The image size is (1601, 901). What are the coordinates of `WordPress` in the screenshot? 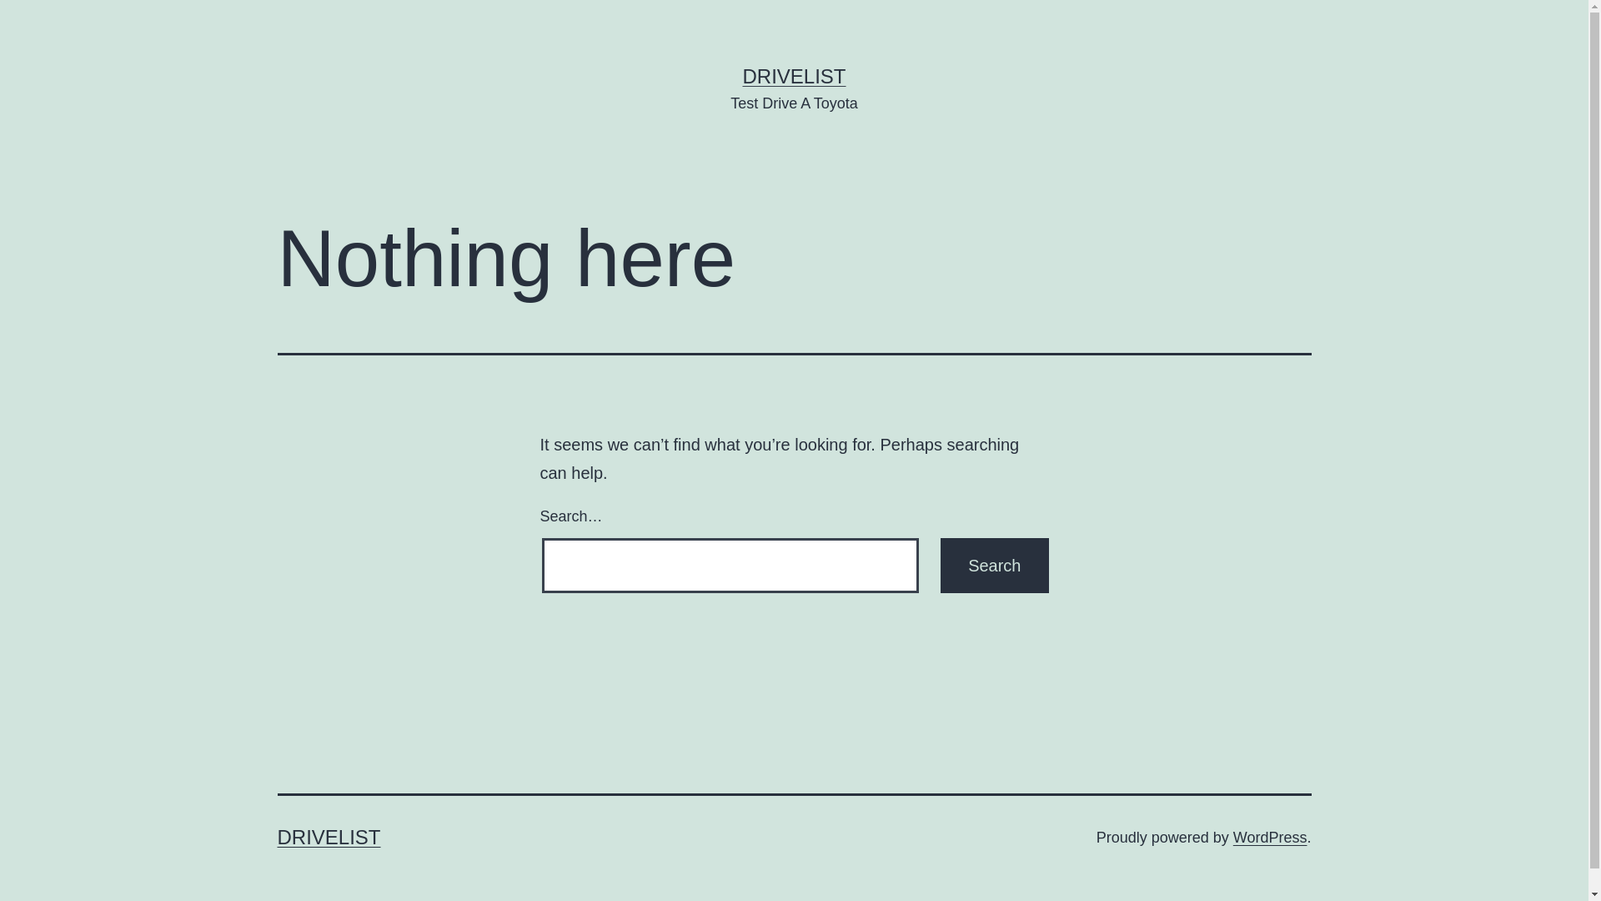 It's located at (1271, 838).